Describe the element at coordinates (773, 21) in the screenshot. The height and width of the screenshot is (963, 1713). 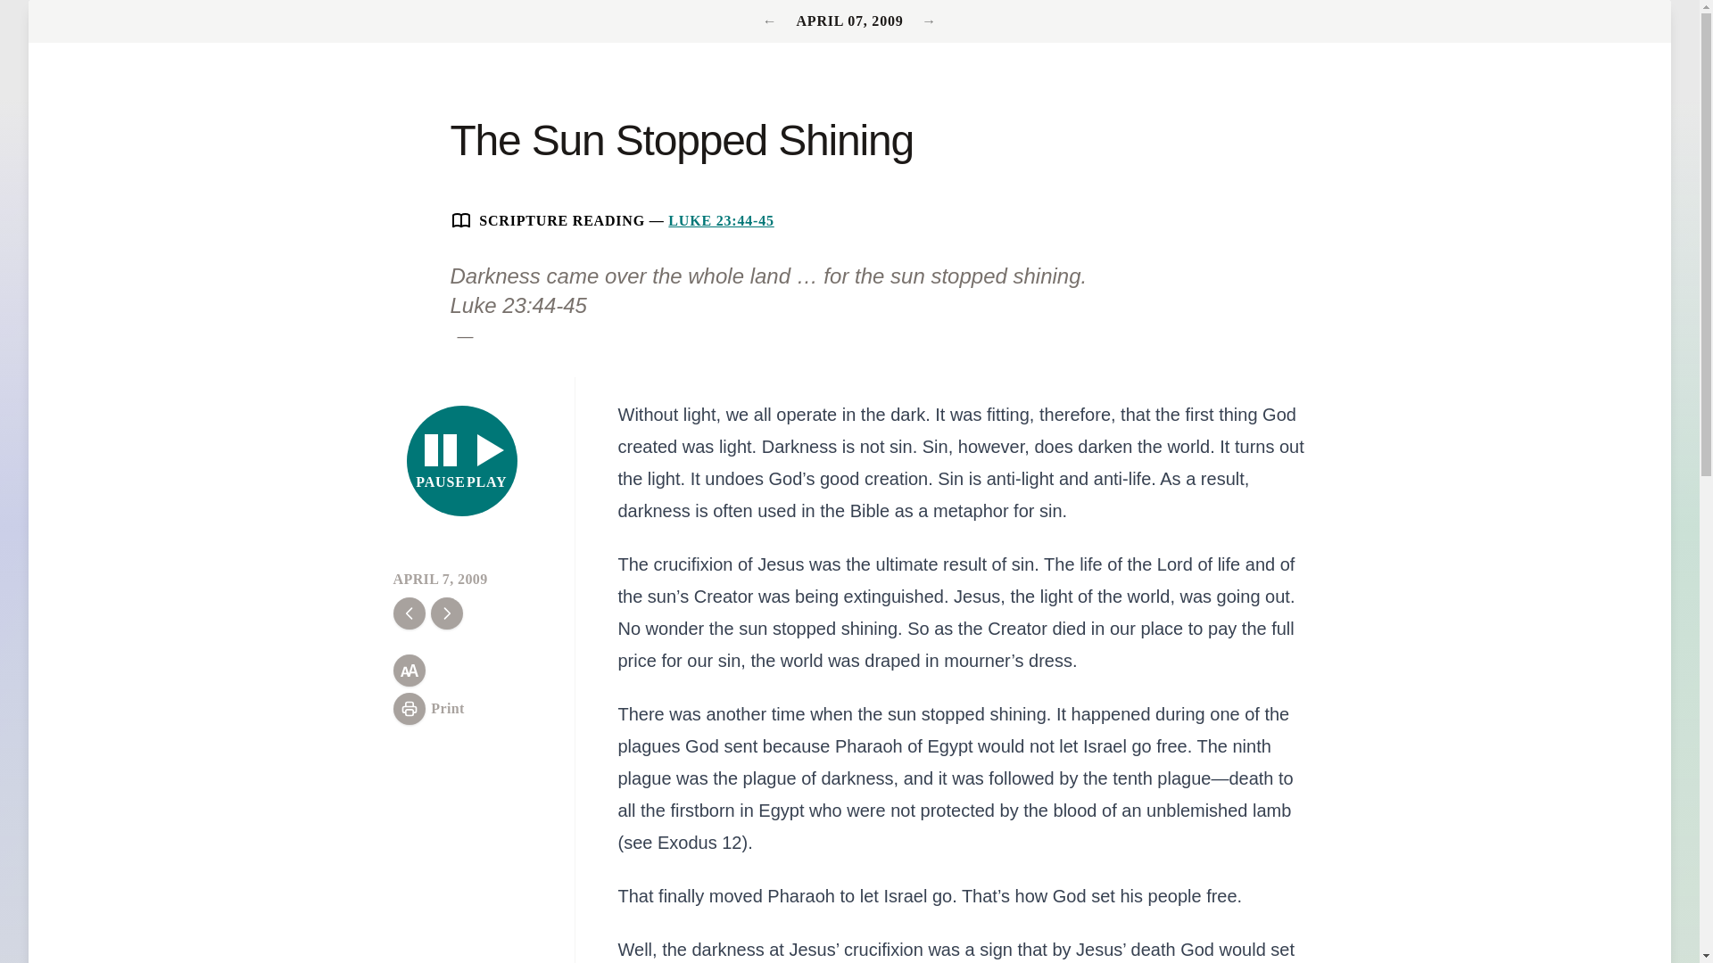
I see `Previous Devotion: April 06, 2009` at that location.